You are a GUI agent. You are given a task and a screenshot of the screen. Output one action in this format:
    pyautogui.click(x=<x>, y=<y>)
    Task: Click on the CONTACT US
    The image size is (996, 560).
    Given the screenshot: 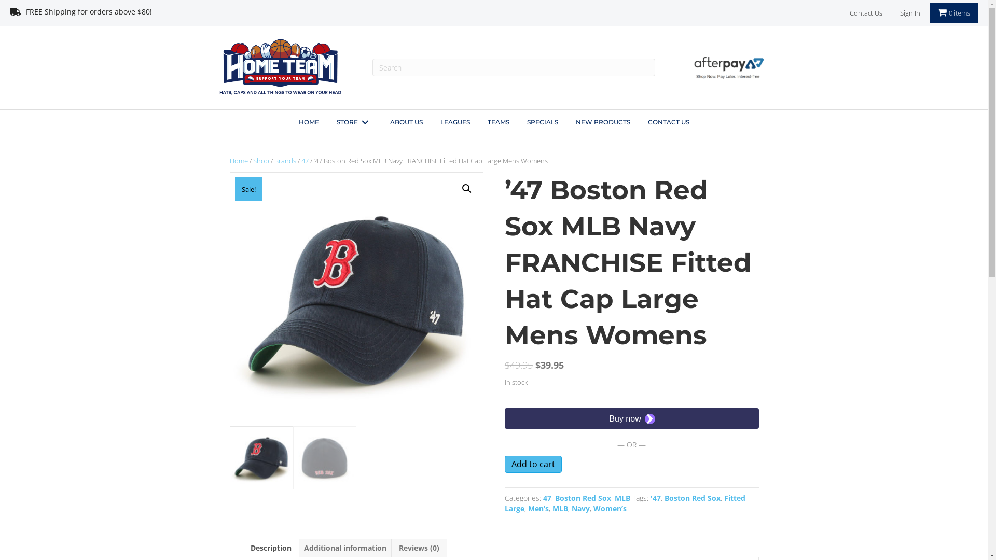 What is the action you would take?
    pyautogui.click(x=669, y=122)
    